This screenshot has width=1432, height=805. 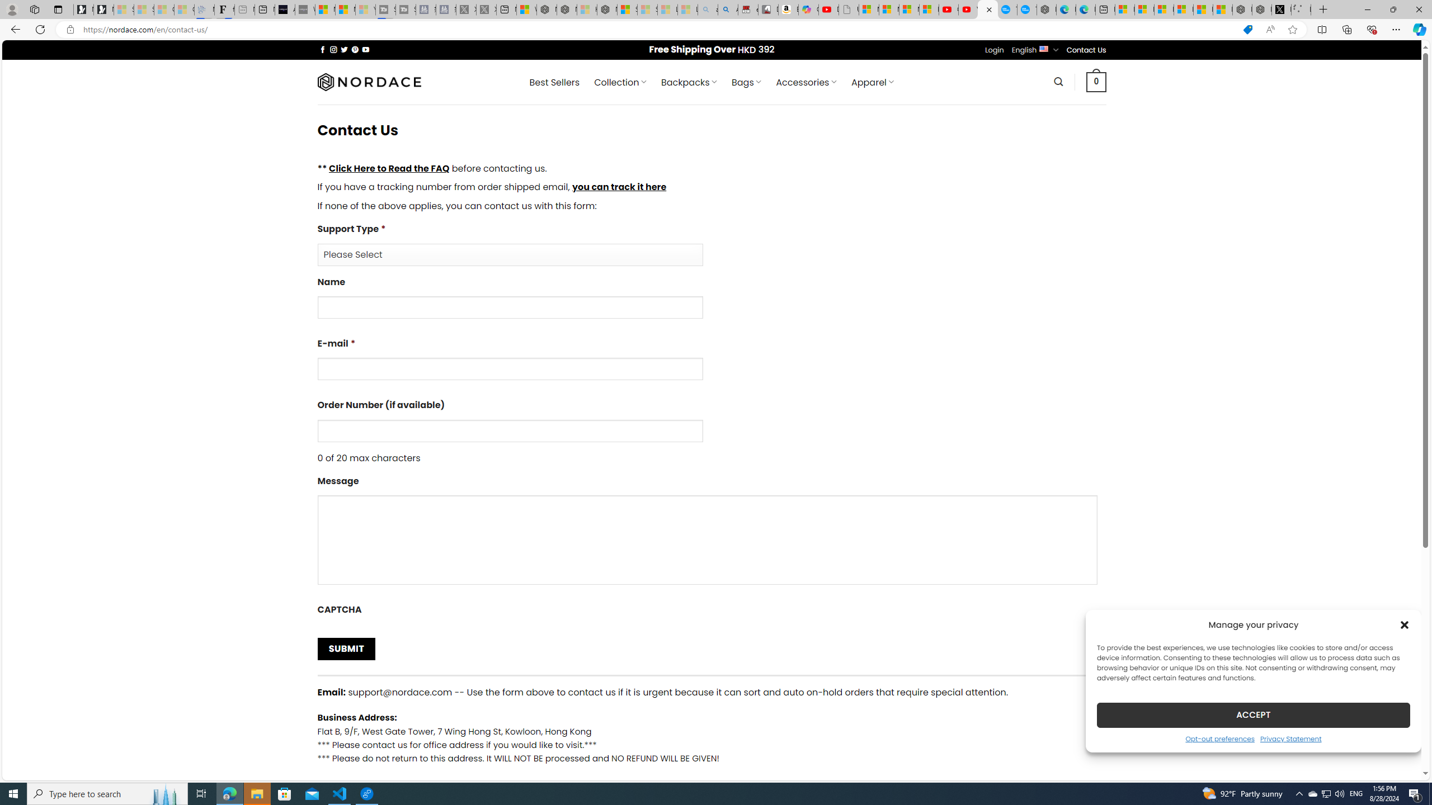 I want to click on Nordace - Contact Us, so click(x=988, y=10).